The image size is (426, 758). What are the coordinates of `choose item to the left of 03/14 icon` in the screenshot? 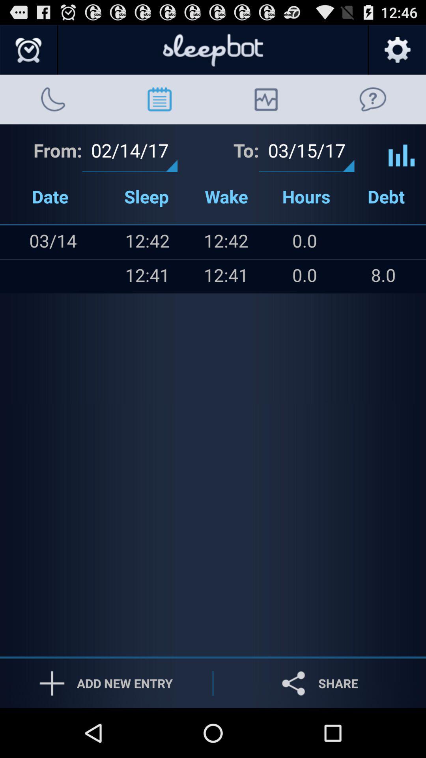 It's located at (16, 276).